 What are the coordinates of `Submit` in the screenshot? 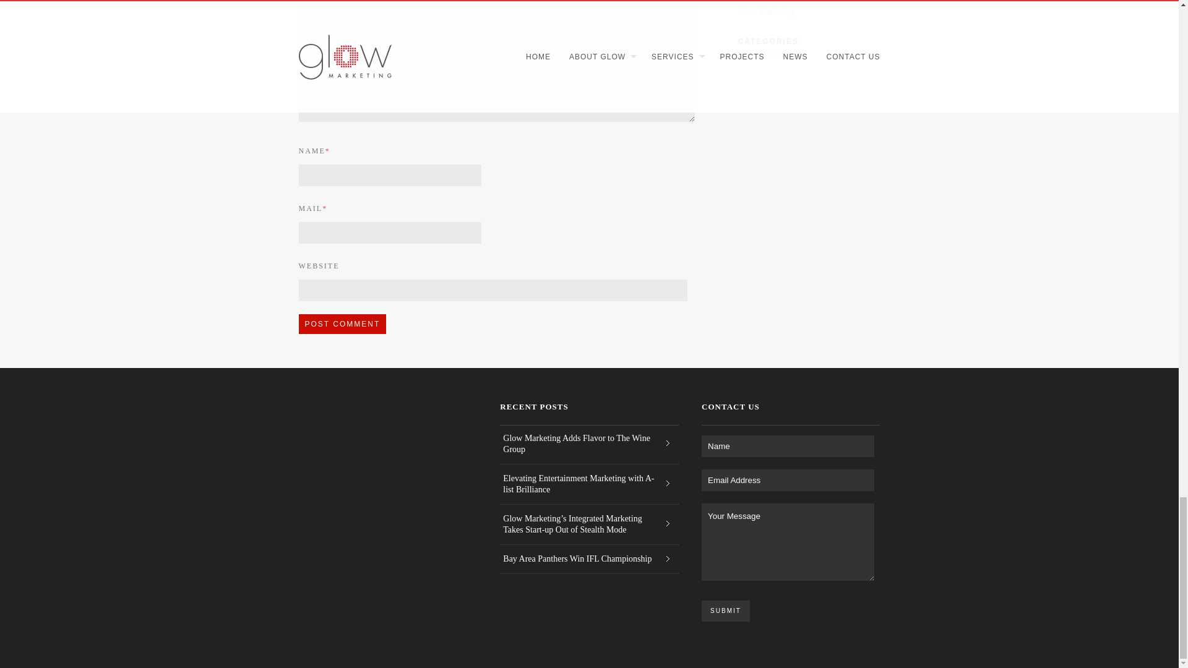 It's located at (725, 611).